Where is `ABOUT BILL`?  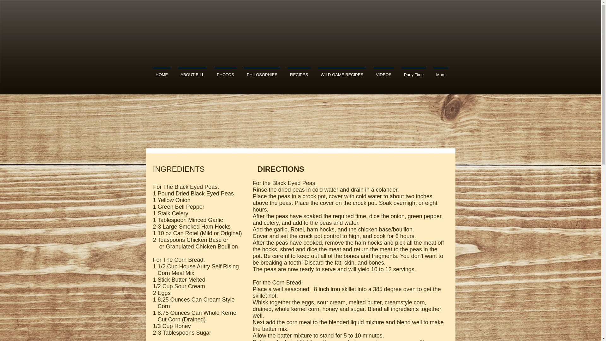
ABOUT BILL is located at coordinates (192, 71).